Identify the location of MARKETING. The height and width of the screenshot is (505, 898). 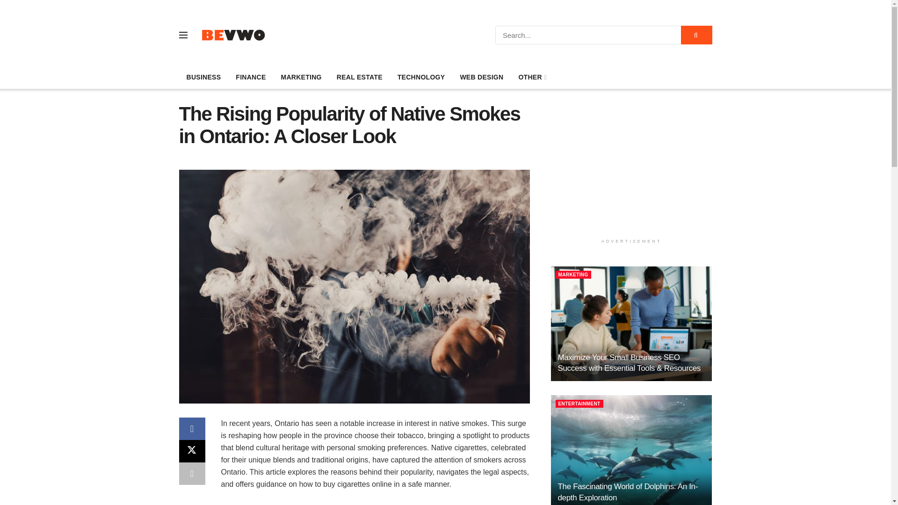
(300, 77).